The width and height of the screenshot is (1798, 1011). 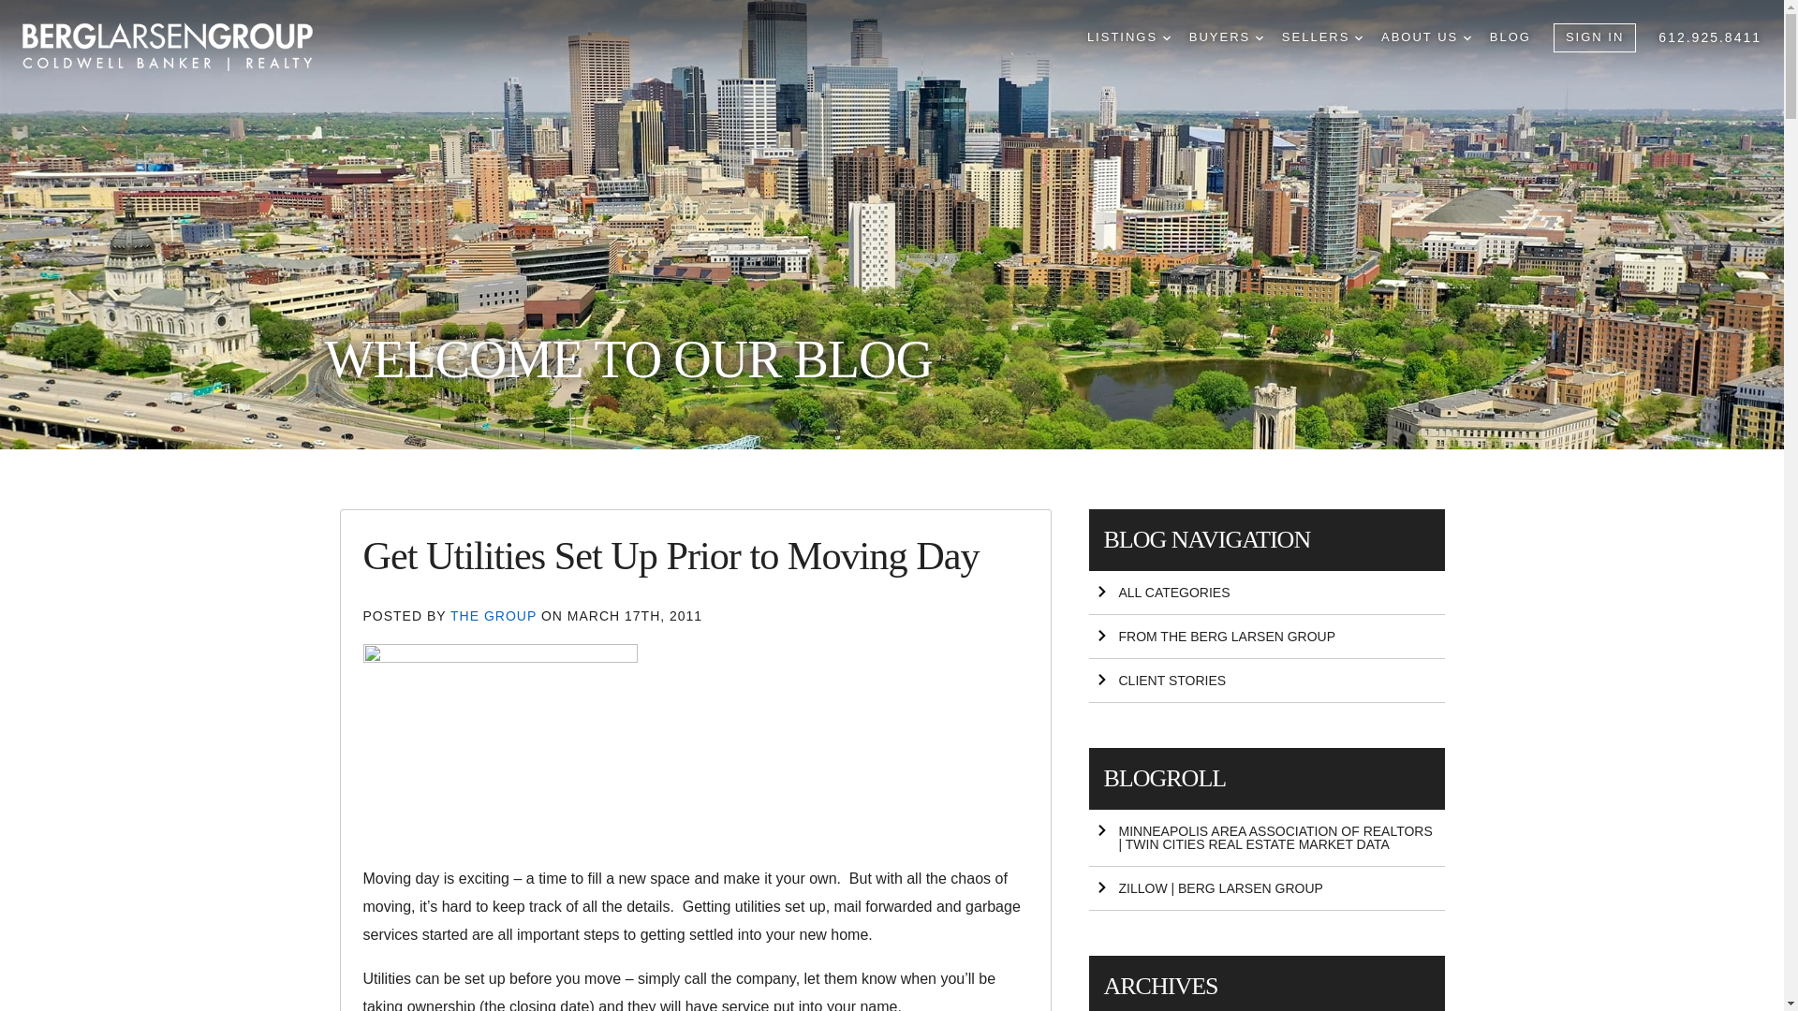 I want to click on DROPDOWN ARROW, so click(x=1466, y=37).